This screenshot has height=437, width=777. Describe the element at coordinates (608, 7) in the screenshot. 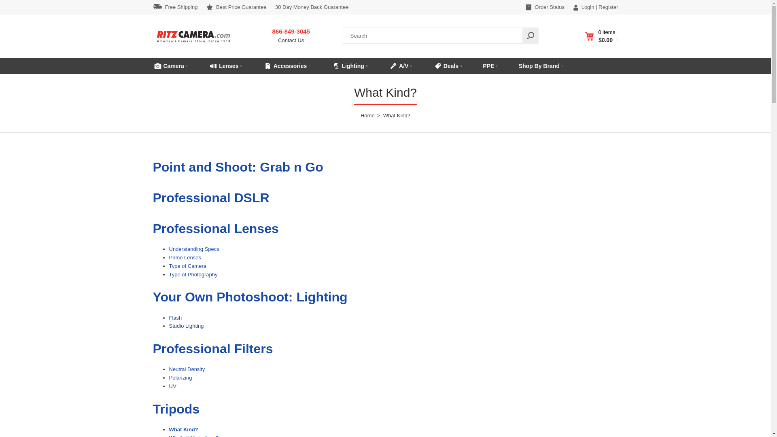

I see `Ritz Camera` at that location.